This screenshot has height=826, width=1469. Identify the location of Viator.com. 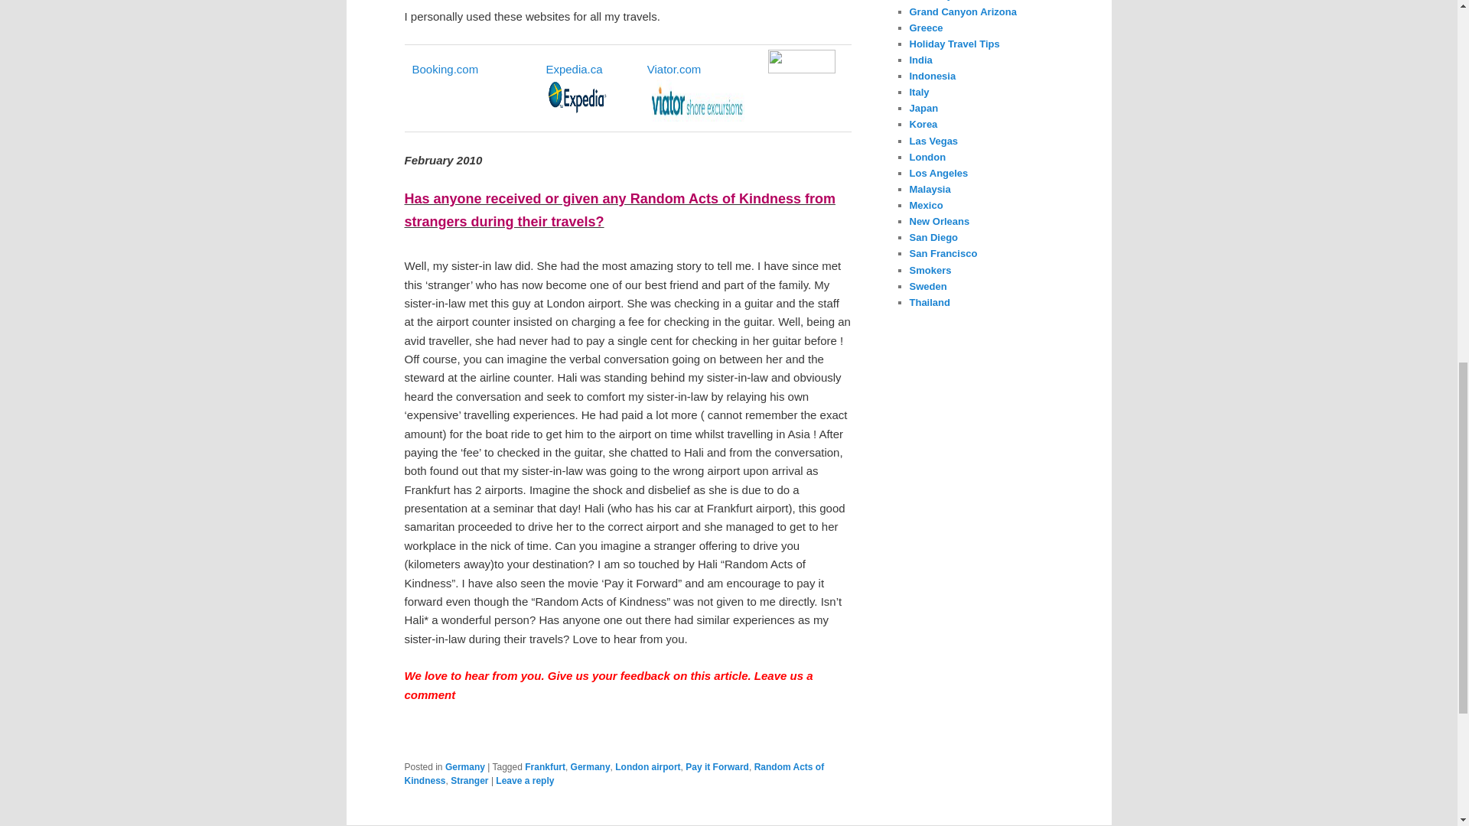
(675, 69).